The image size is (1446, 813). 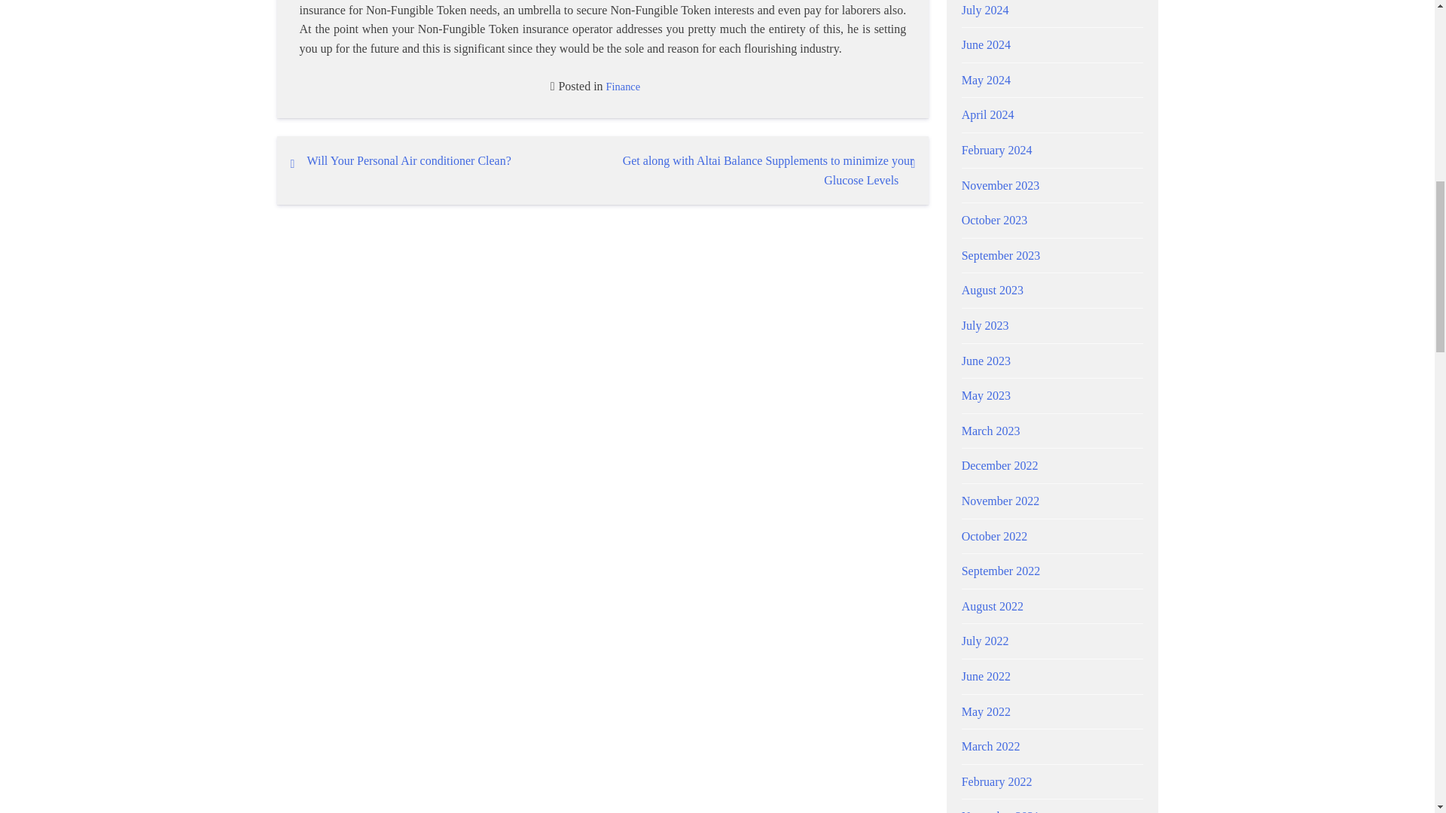 I want to click on April 2024, so click(x=988, y=114).